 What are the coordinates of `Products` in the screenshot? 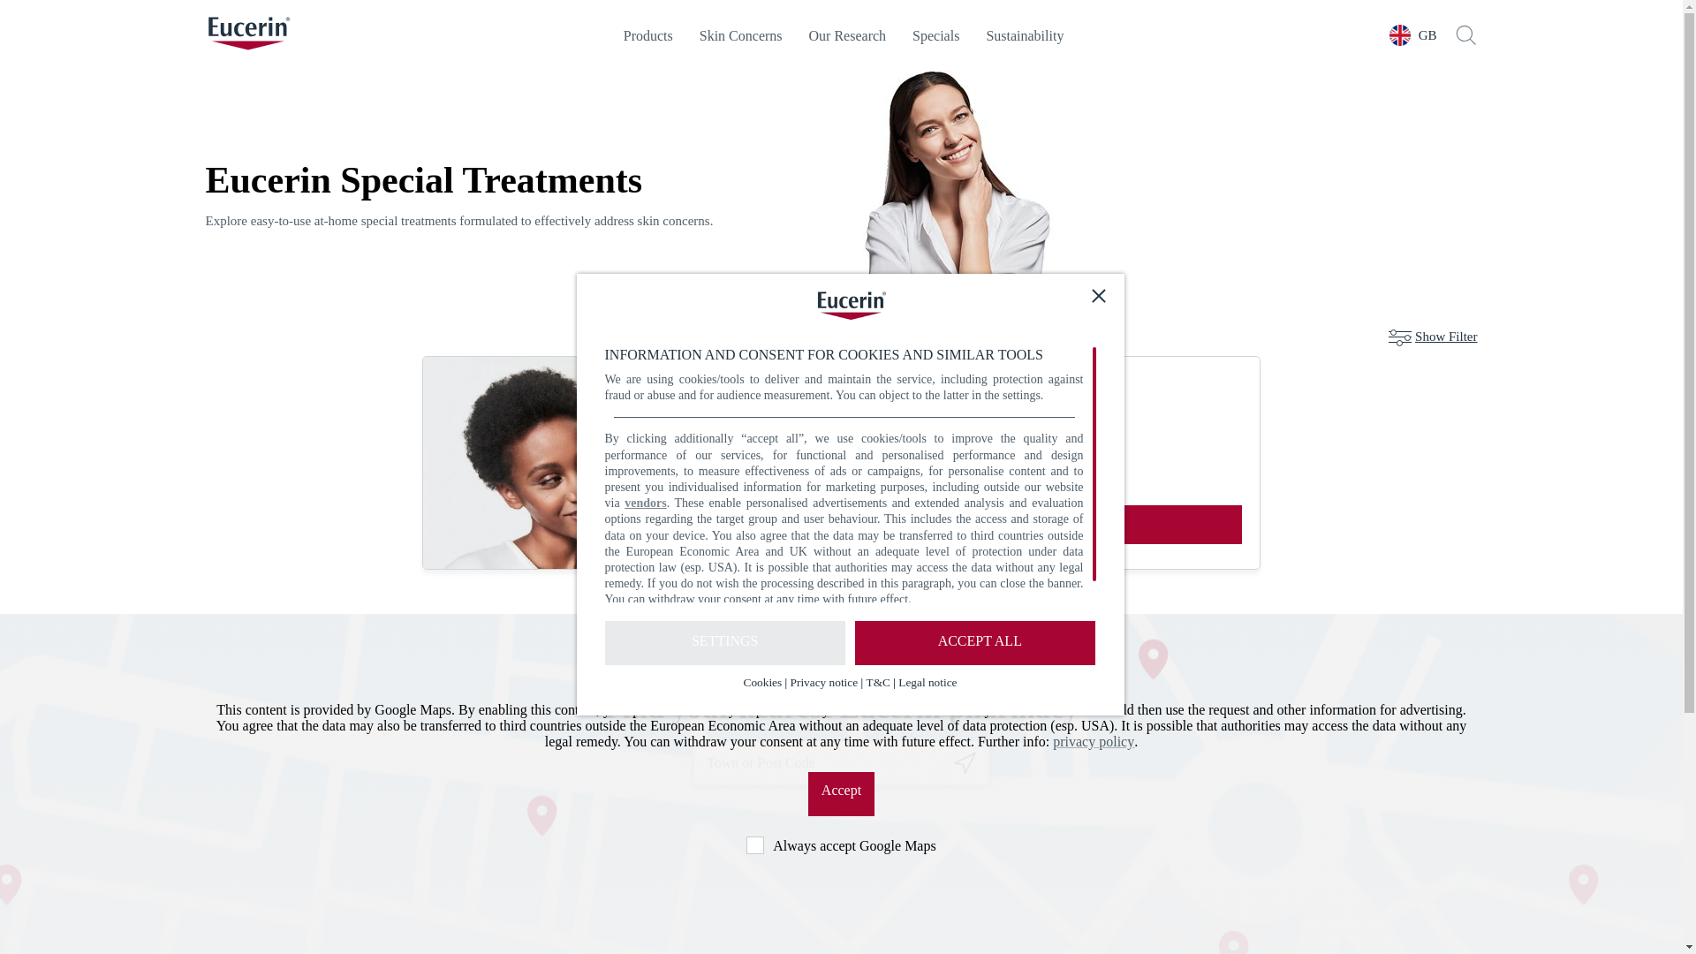 It's located at (648, 34).